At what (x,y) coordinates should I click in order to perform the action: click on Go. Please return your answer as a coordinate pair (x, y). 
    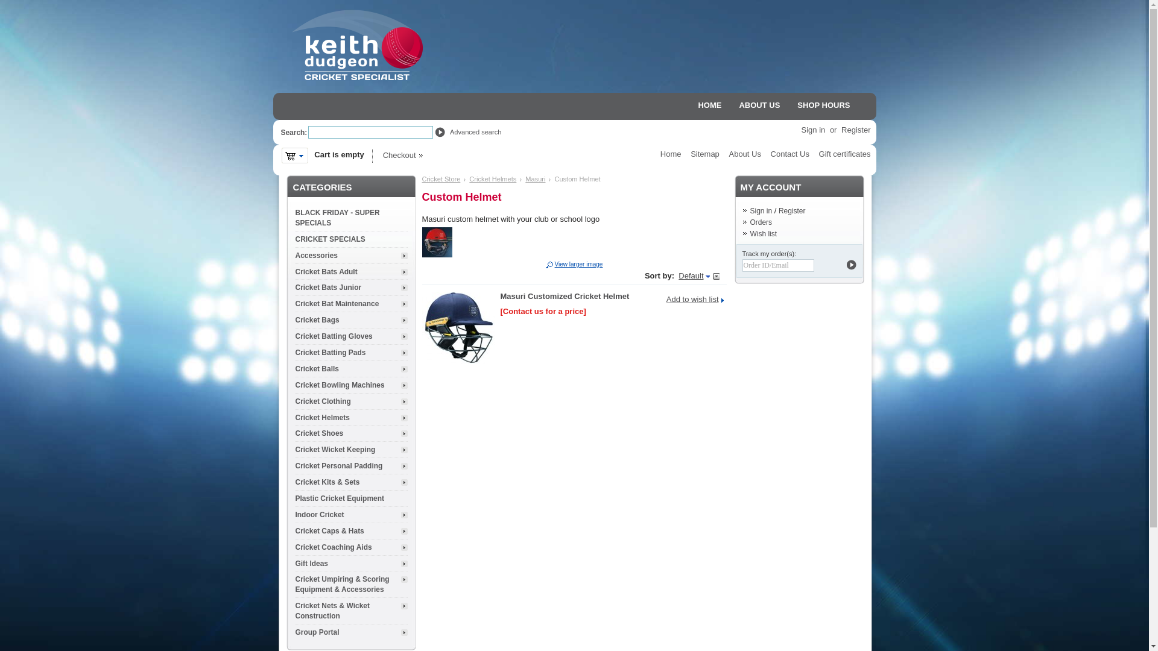
    Looking at the image, I should click on (850, 265).